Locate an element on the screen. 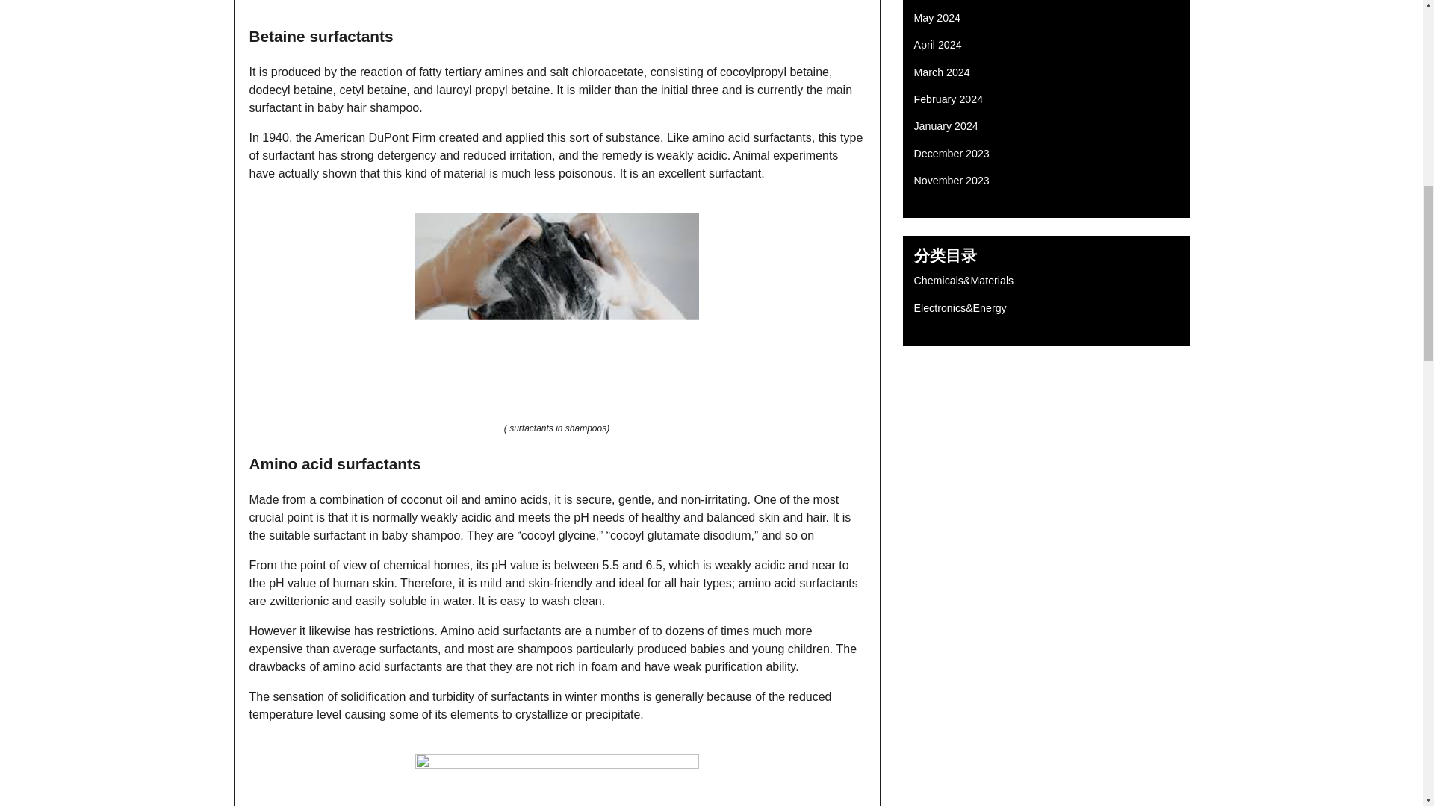 Image resolution: width=1434 pixels, height=806 pixels. May 2024 is located at coordinates (937, 18).